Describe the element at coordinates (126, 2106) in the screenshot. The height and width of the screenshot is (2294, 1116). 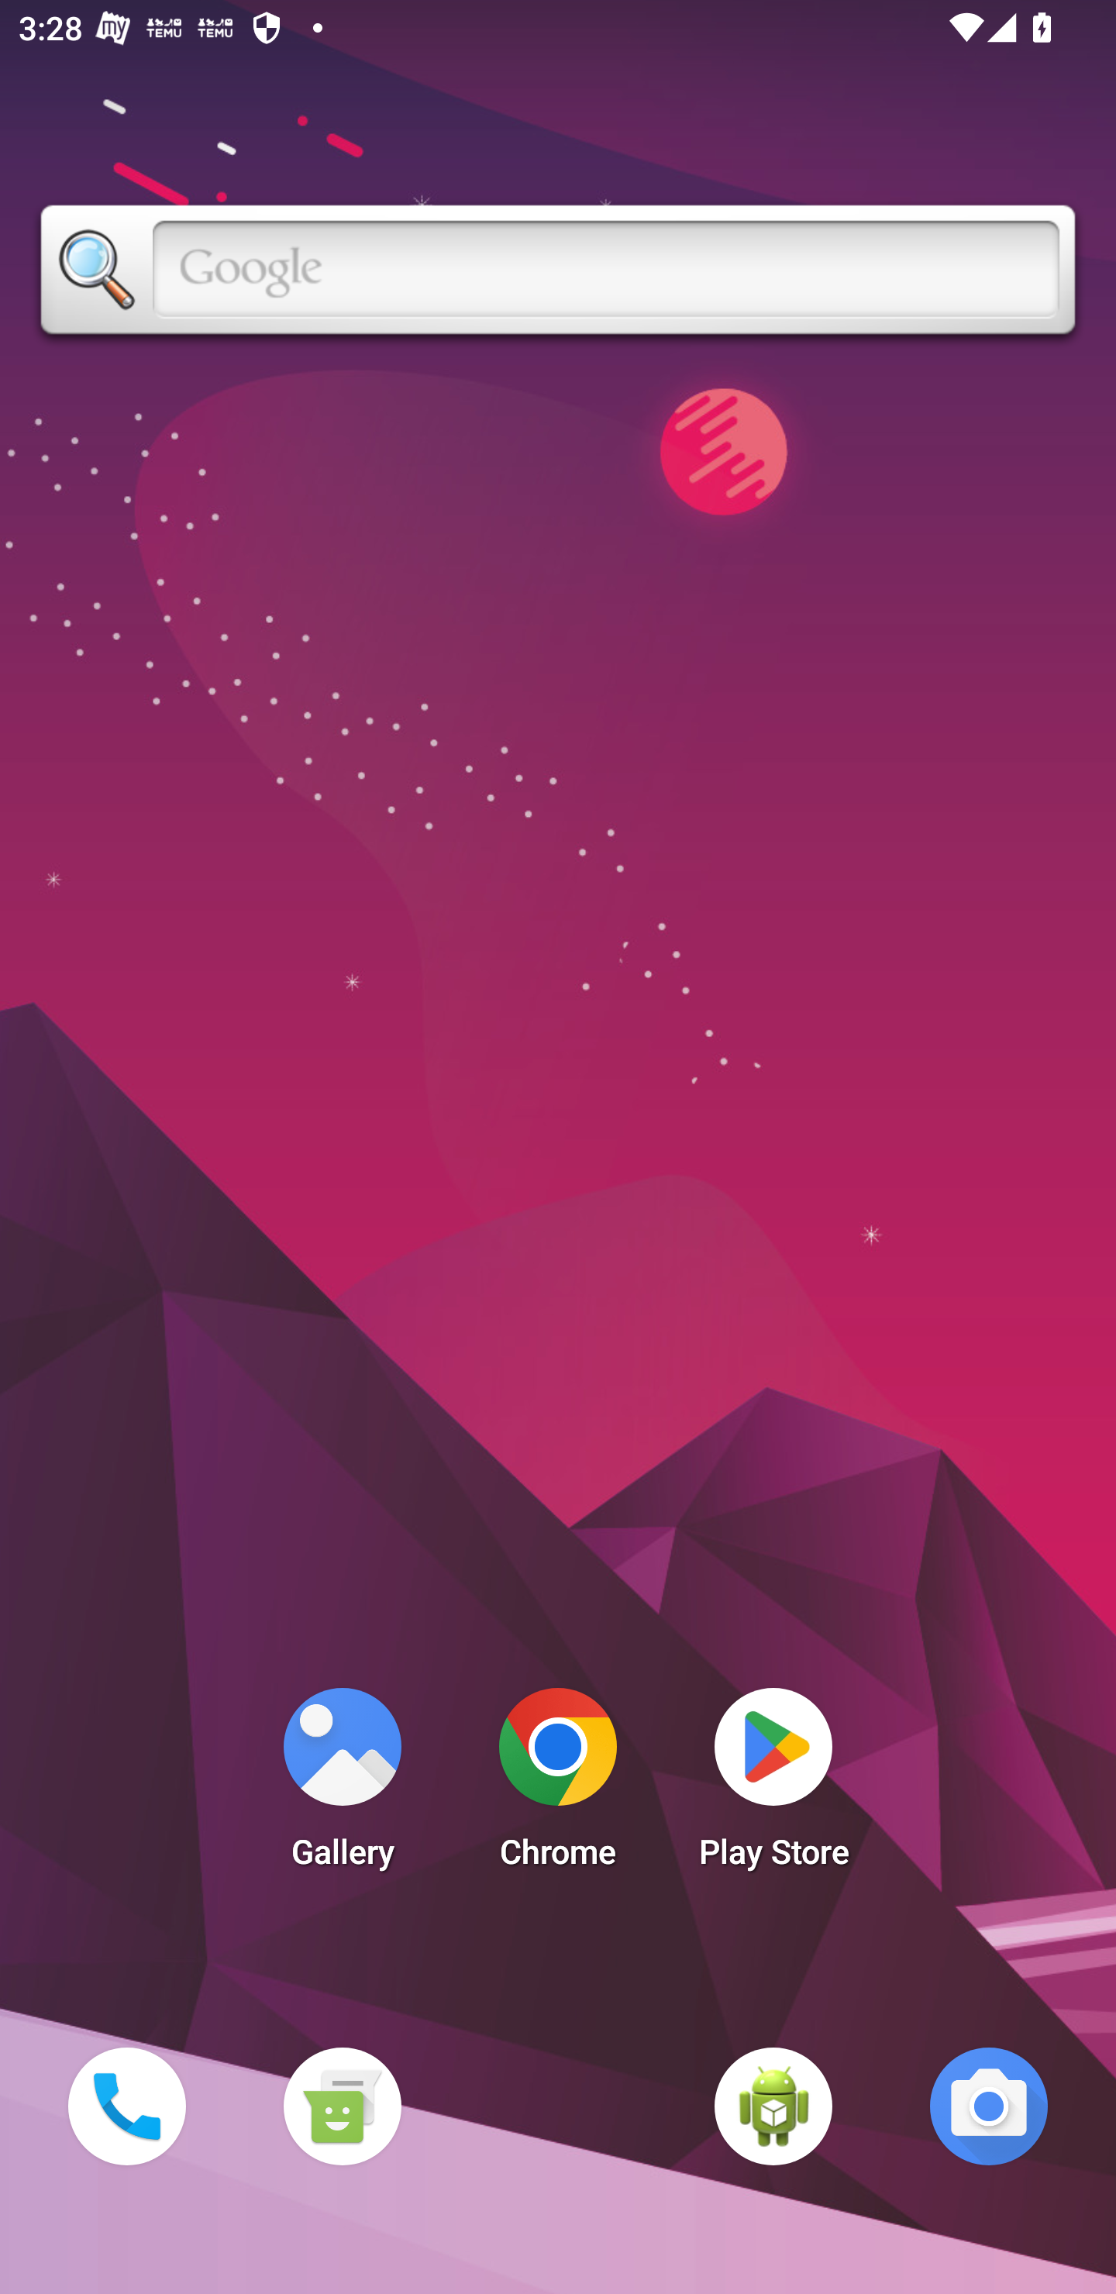
I see `Phone` at that location.